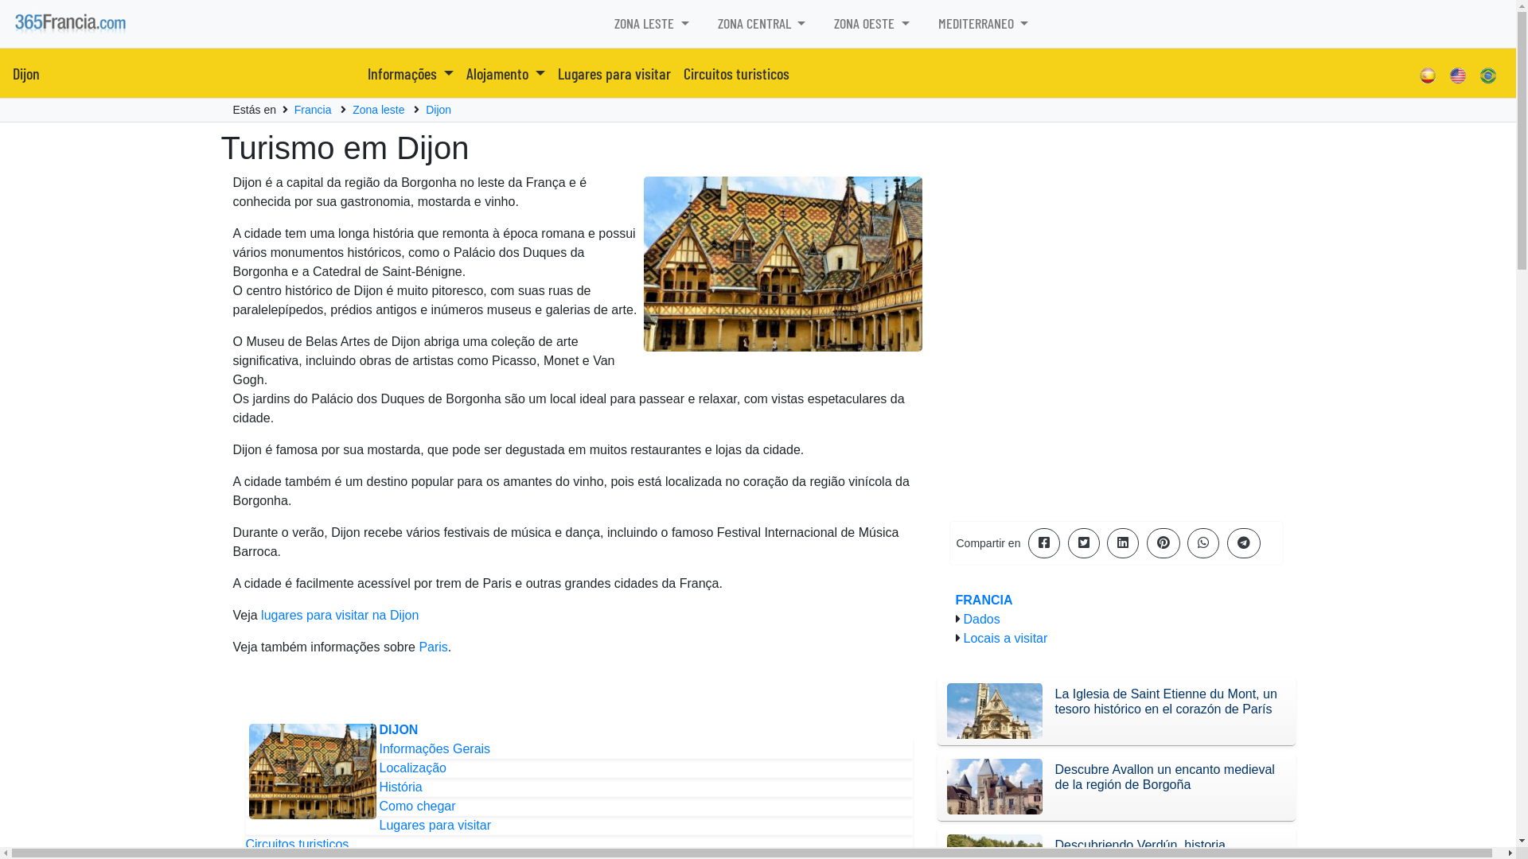 This screenshot has height=859, width=1528. What do you see at coordinates (435, 826) in the screenshot?
I see `Lugares para visitar` at bounding box center [435, 826].